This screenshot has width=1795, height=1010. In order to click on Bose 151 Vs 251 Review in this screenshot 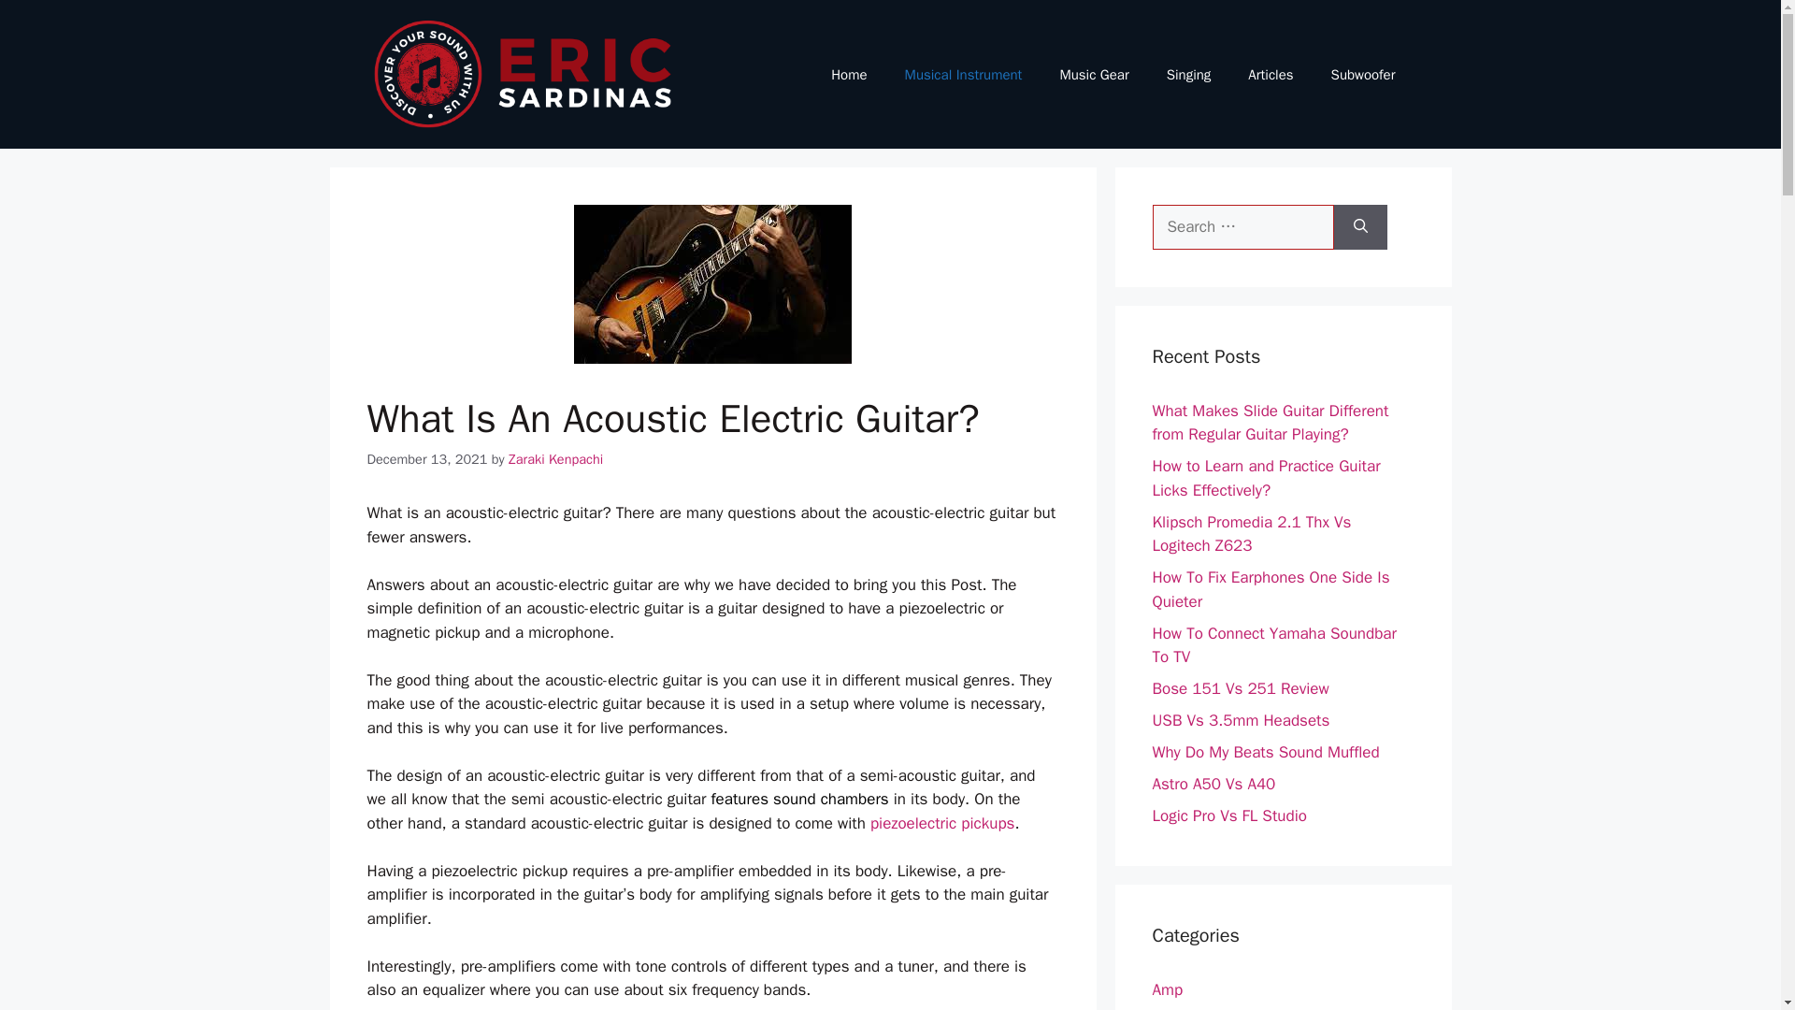, I will do `click(1240, 688)`.